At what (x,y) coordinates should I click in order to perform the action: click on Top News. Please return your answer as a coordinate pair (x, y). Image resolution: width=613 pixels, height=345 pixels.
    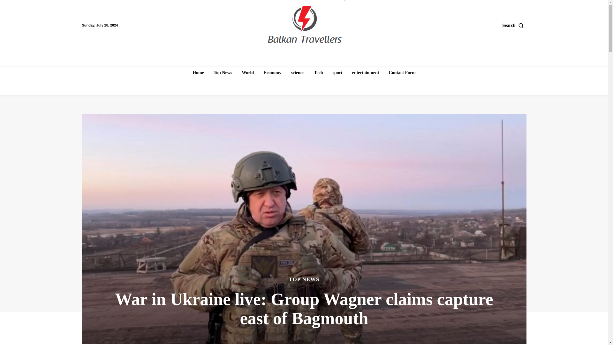
    Looking at the image, I should click on (223, 73).